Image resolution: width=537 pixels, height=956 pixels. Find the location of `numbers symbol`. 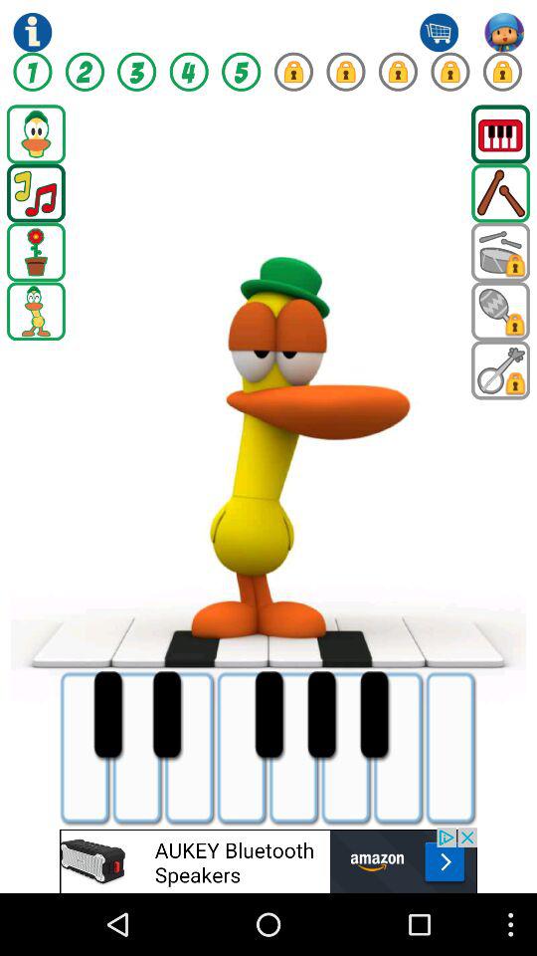

numbers symbol is located at coordinates (32, 72).